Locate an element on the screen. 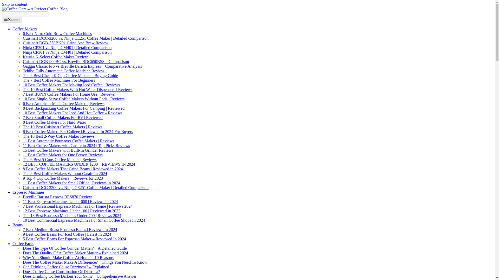 This screenshot has height=280, width=499. 11 Best Coffee Makers for One Person Reviews is located at coordinates (63, 155).